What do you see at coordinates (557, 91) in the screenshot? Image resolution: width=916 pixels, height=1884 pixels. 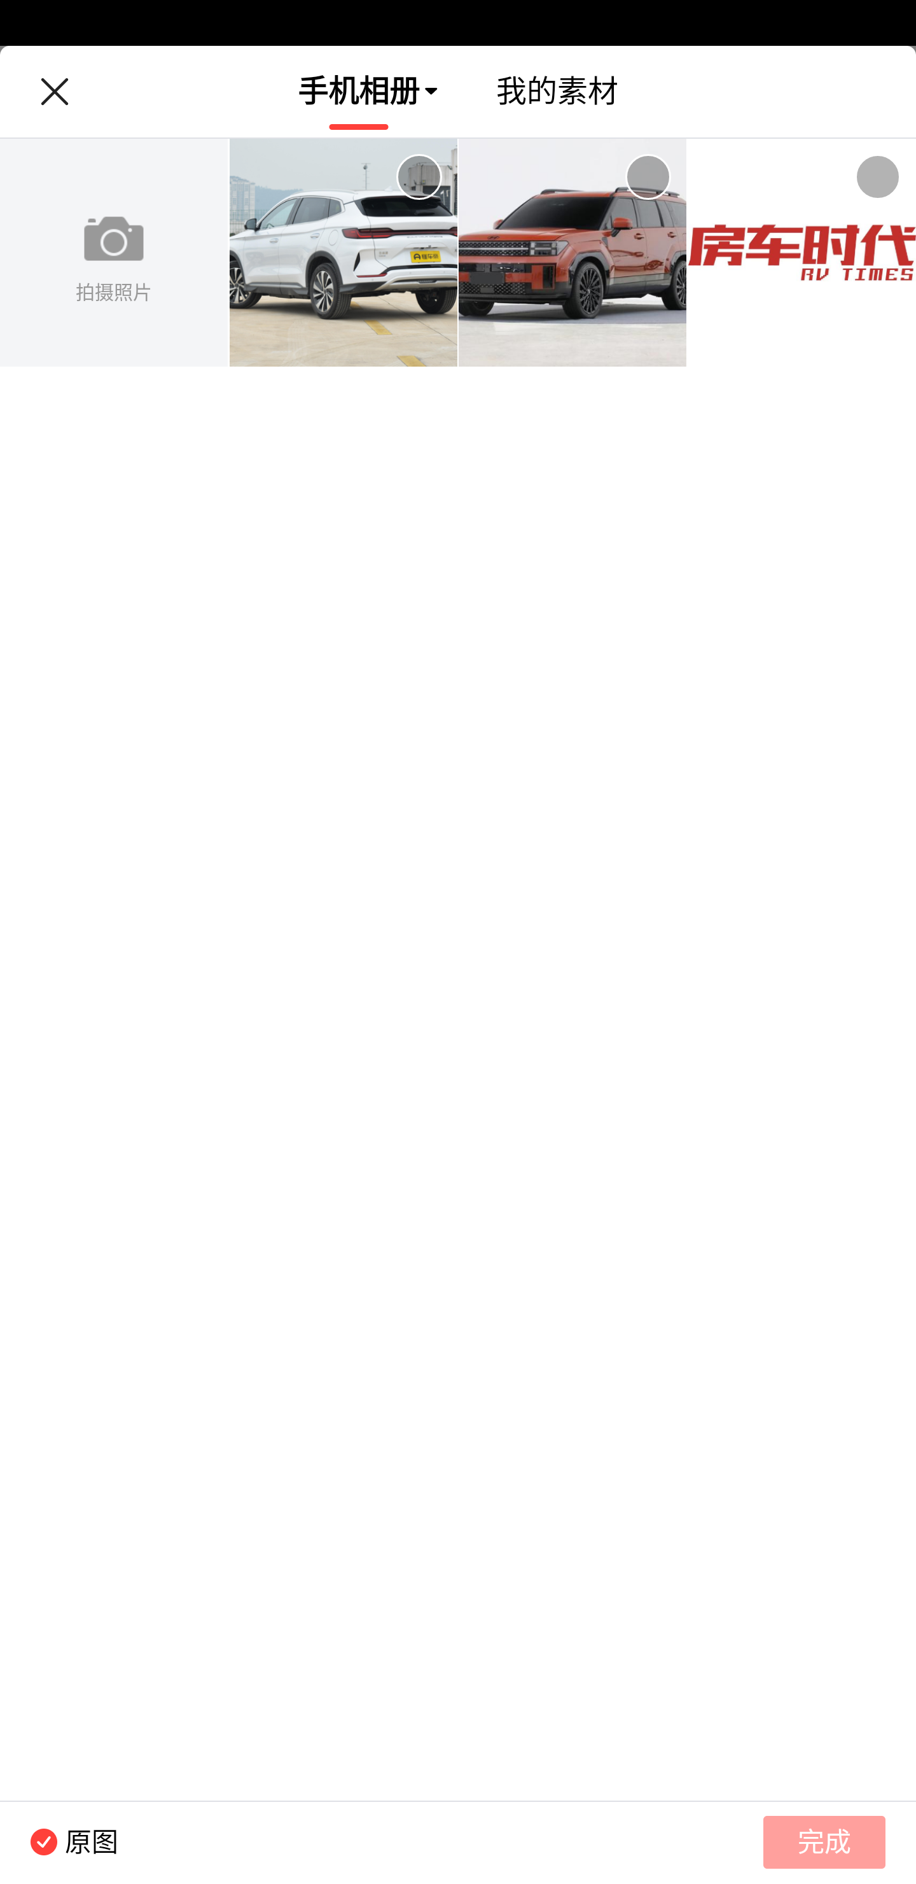 I see `我的素材` at bounding box center [557, 91].